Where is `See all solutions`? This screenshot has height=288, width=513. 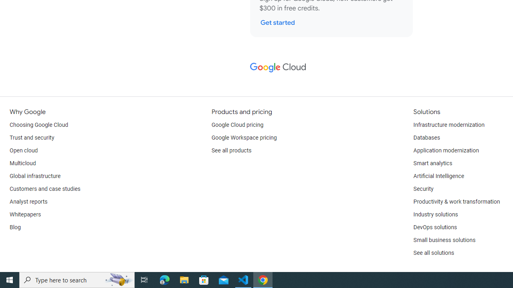
See all solutions is located at coordinates (434, 253).